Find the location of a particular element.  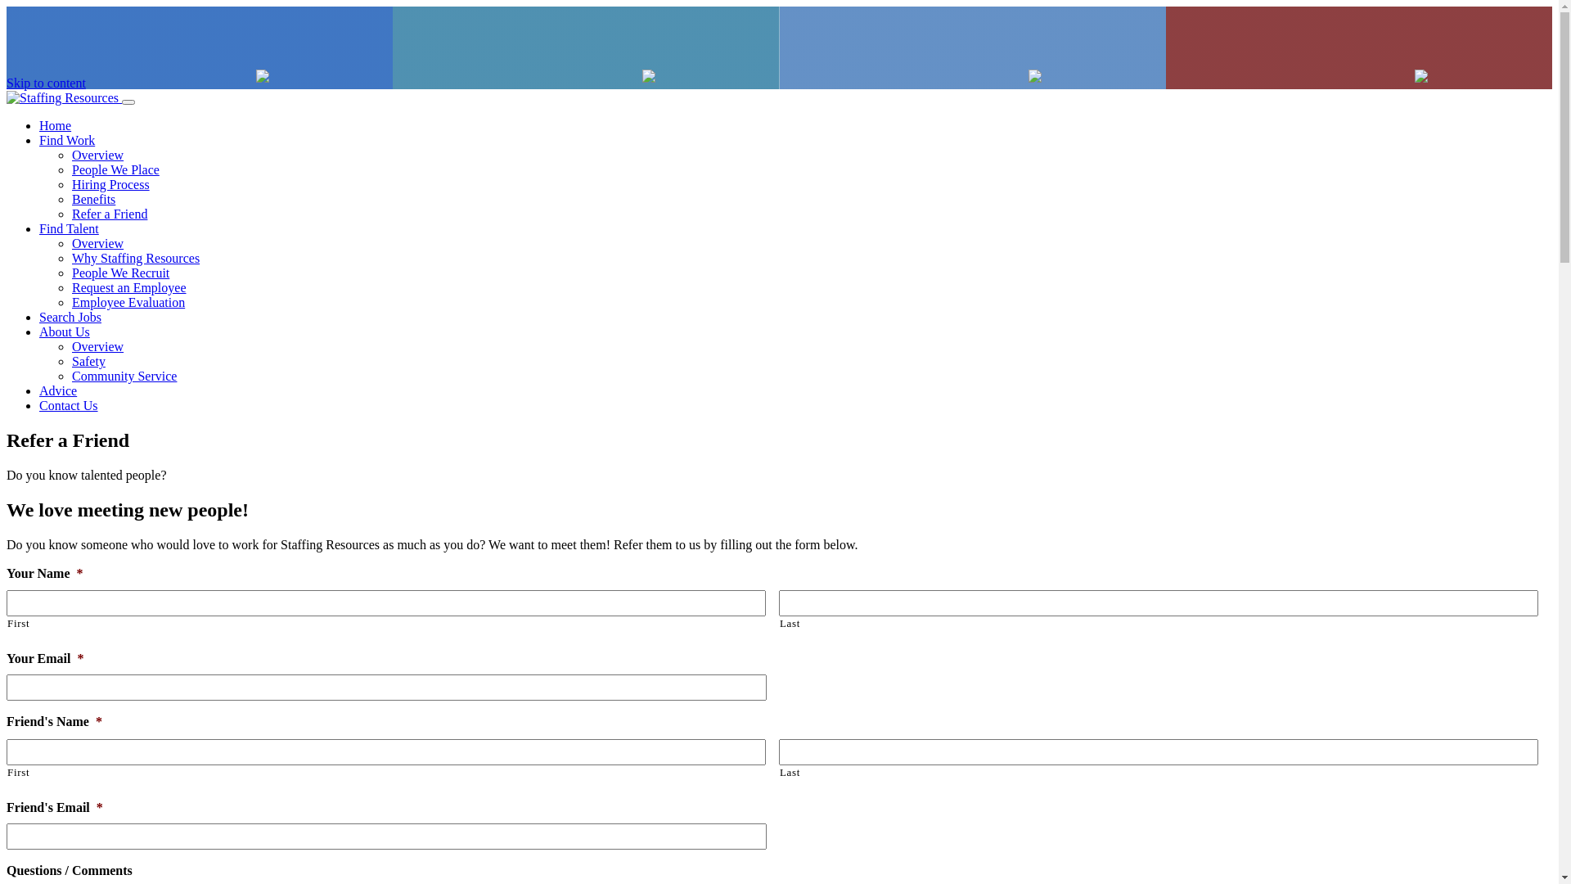

About Us is located at coordinates (65, 332).